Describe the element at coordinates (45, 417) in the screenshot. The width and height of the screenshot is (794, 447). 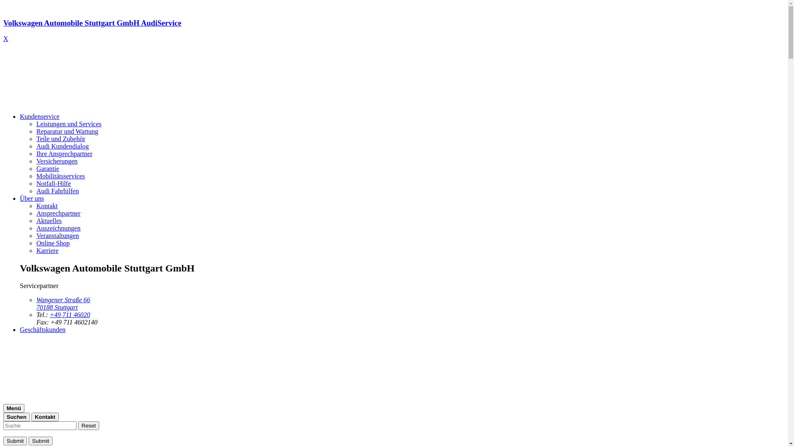
I see `Kontakt` at that location.